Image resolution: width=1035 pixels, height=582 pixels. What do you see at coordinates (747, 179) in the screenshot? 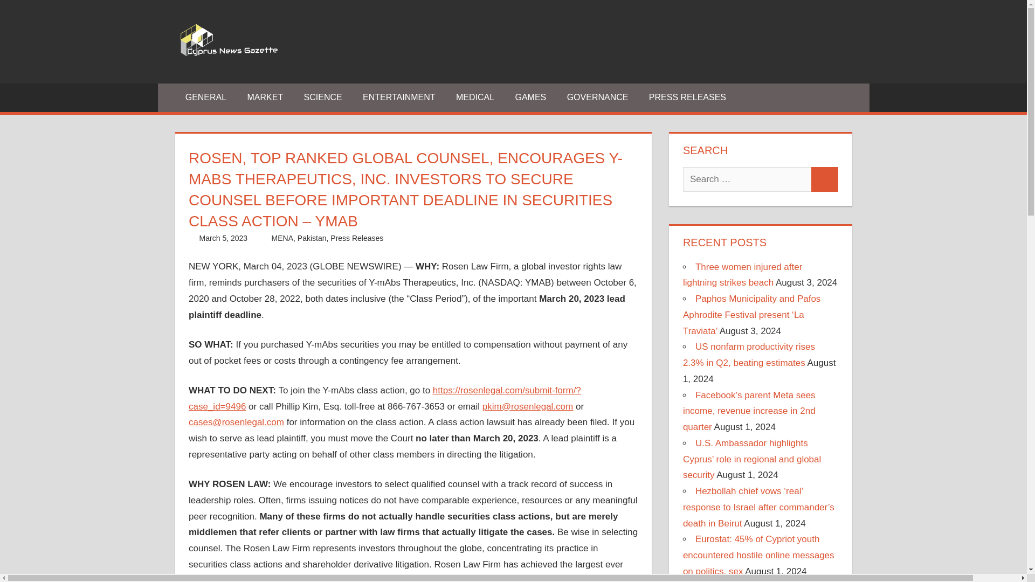
I see `Search for:` at bounding box center [747, 179].